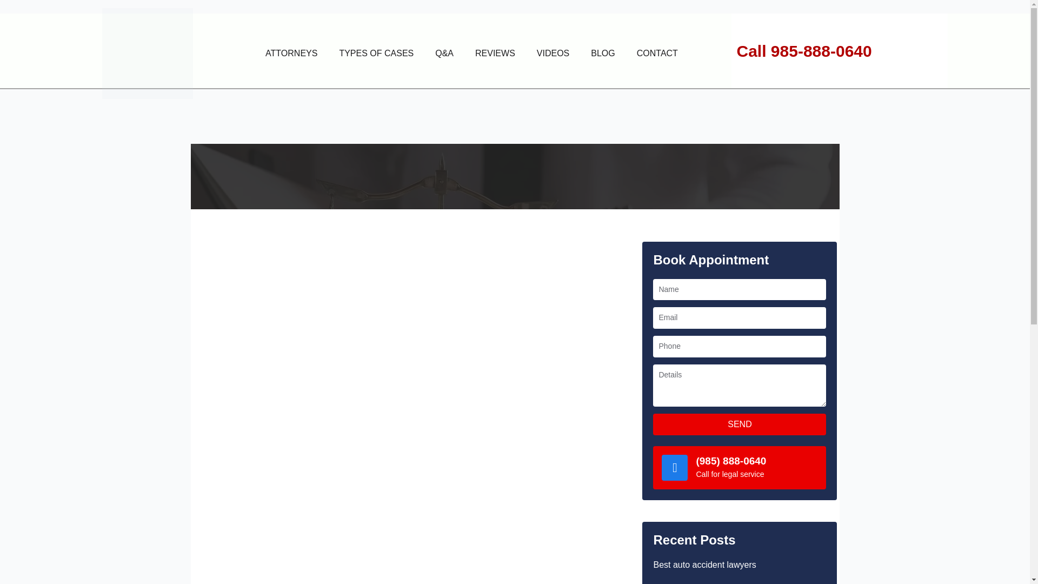 The width and height of the screenshot is (1038, 584). Describe the element at coordinates (376, 53) in the screenshot. I see `TYPES OF CASES` at that location.